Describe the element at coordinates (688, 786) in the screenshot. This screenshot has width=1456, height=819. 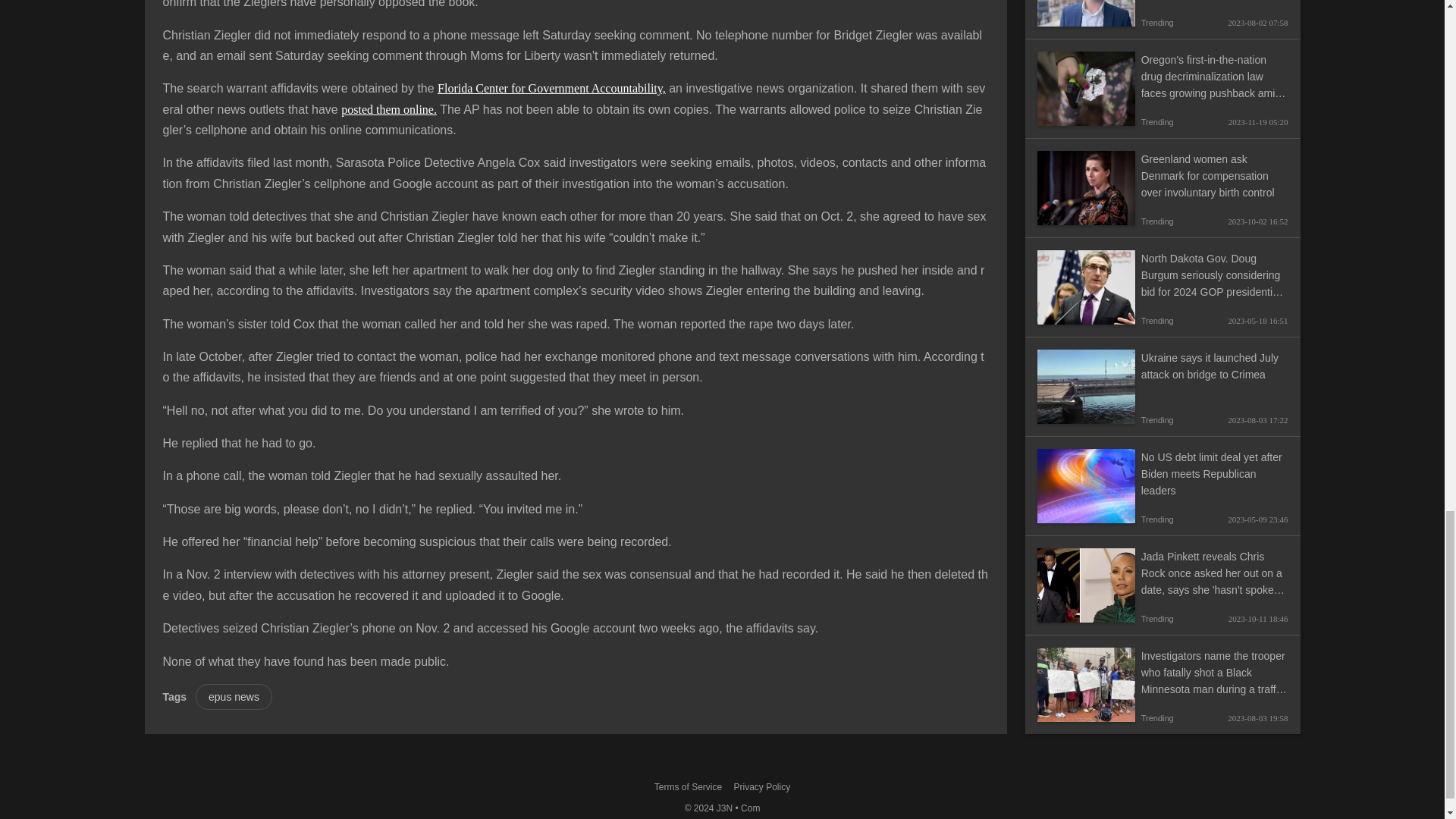
I see `Terms of Service` at that location.